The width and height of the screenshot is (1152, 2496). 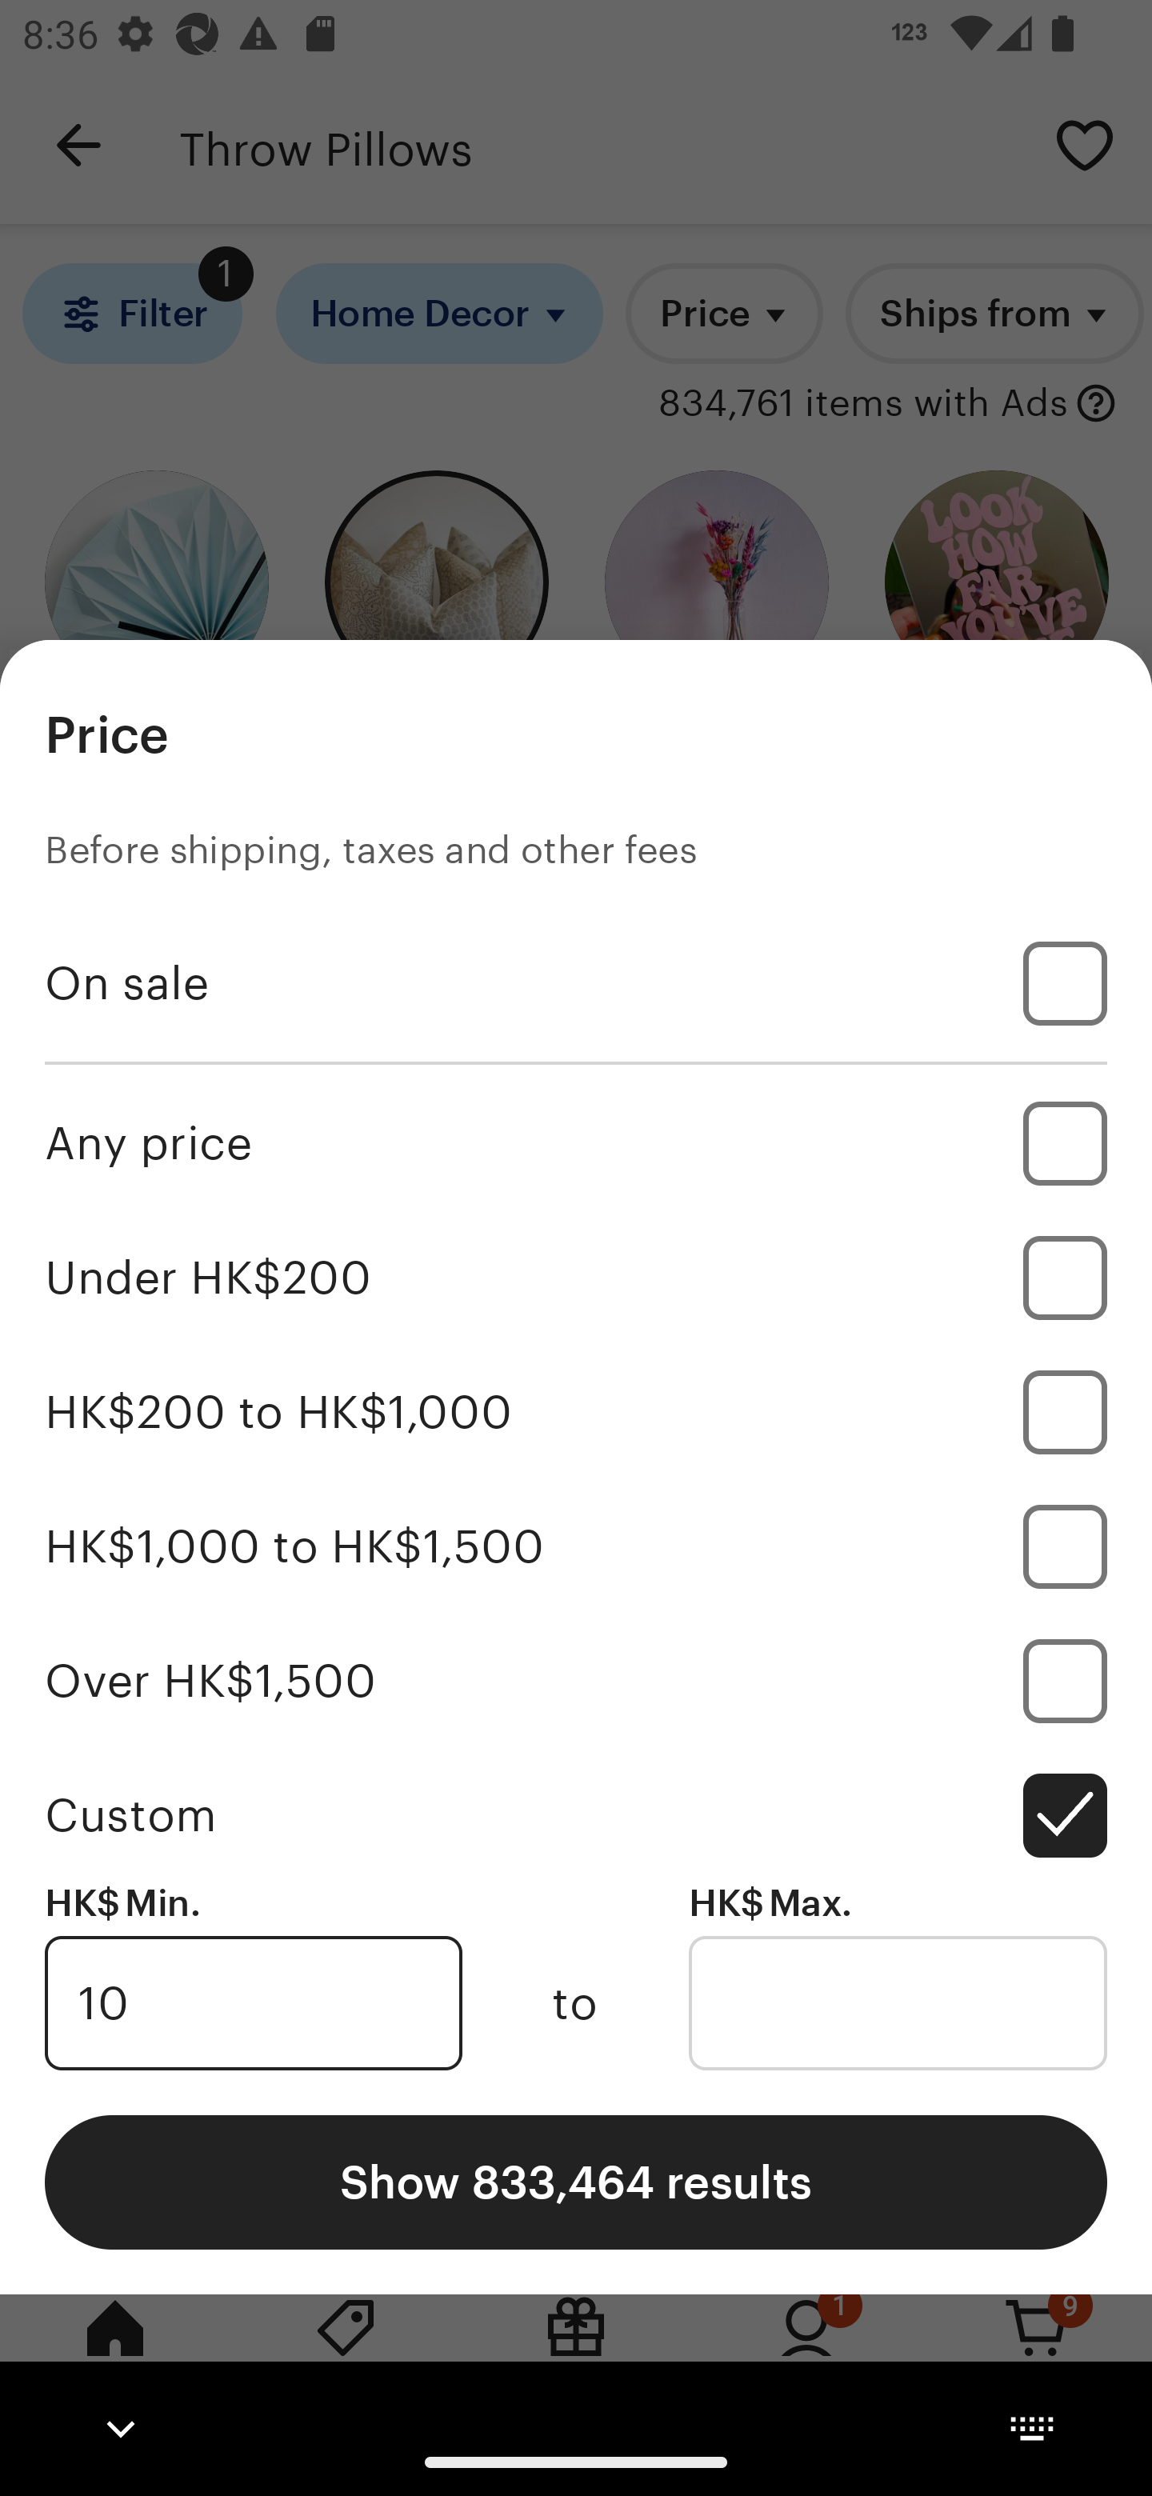 What do you see at coordinates (576, 1142) in the screenshot?
I see `Any price` at bounding box center [576, 1142].